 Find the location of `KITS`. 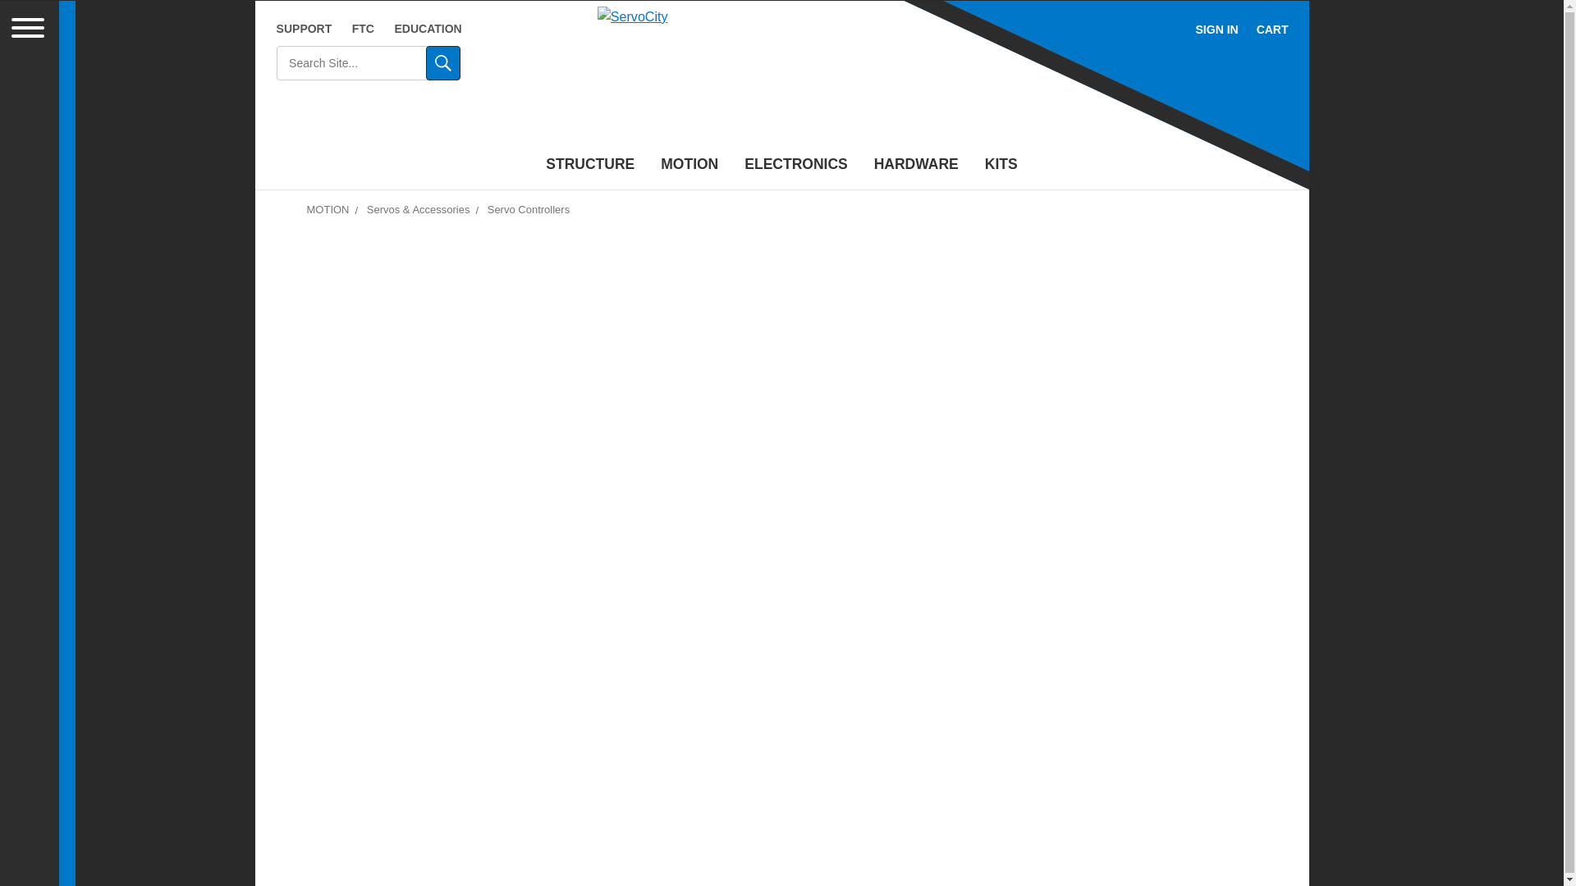

KITS is located at coordinates (1001, 166).